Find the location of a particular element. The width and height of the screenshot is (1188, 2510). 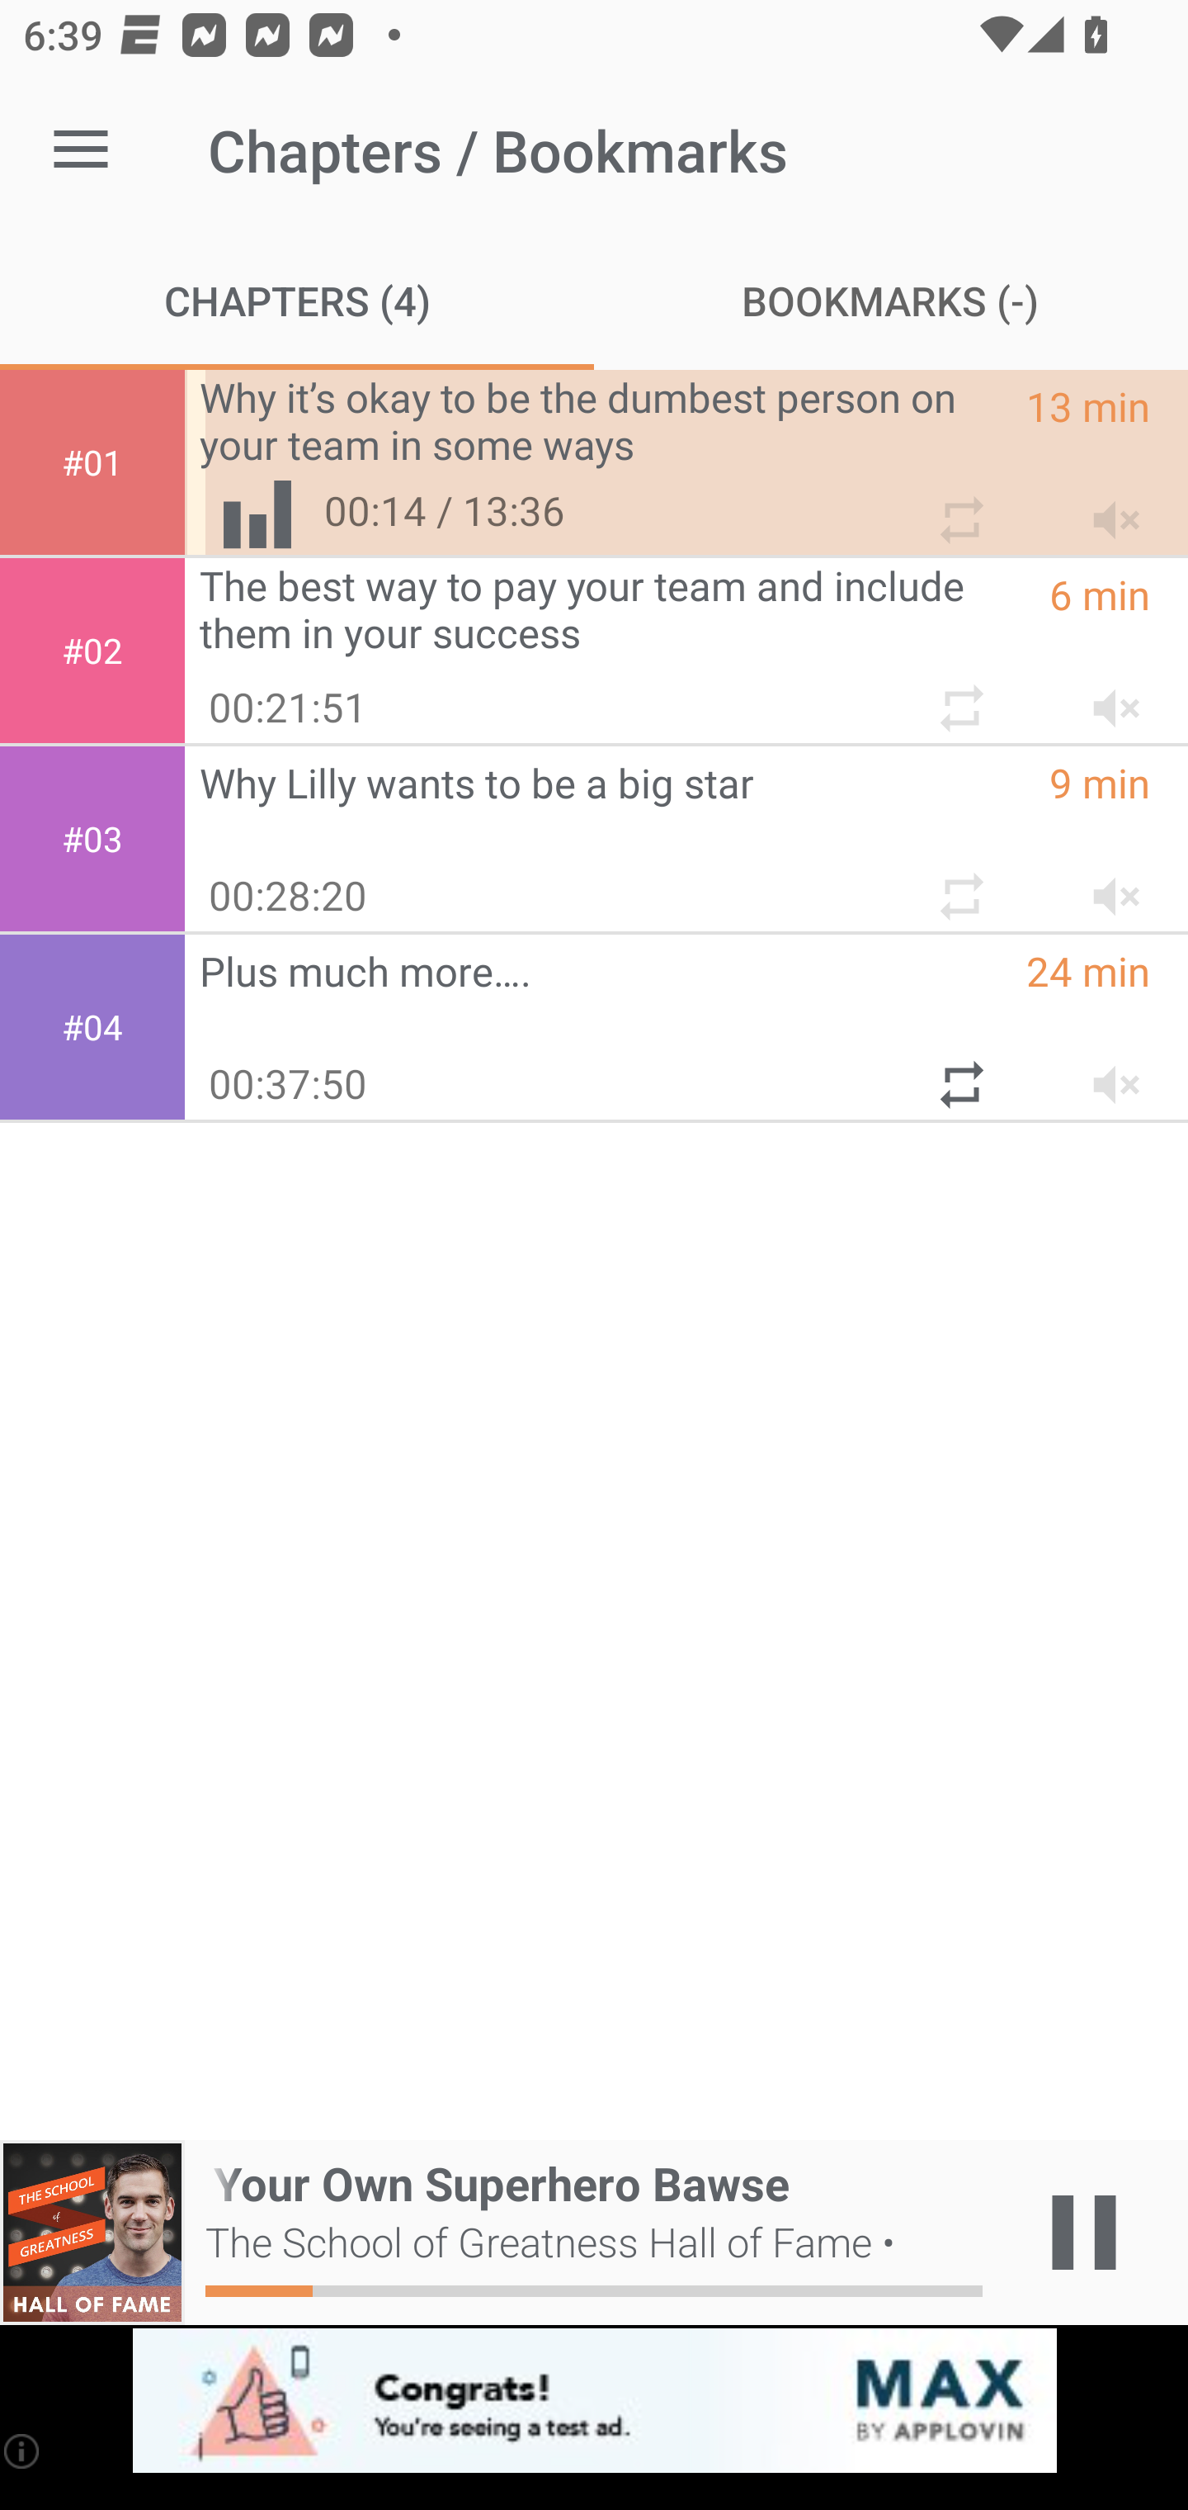

Play / Pause is located at coordinates (1084, 2233).